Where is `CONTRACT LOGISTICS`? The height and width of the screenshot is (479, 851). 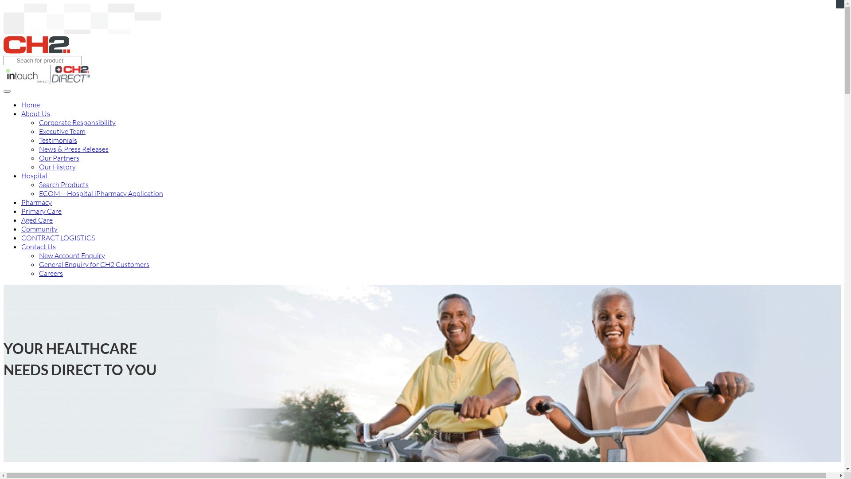 CONTRACT LOGISTICS is located at coordinates (58, 238).